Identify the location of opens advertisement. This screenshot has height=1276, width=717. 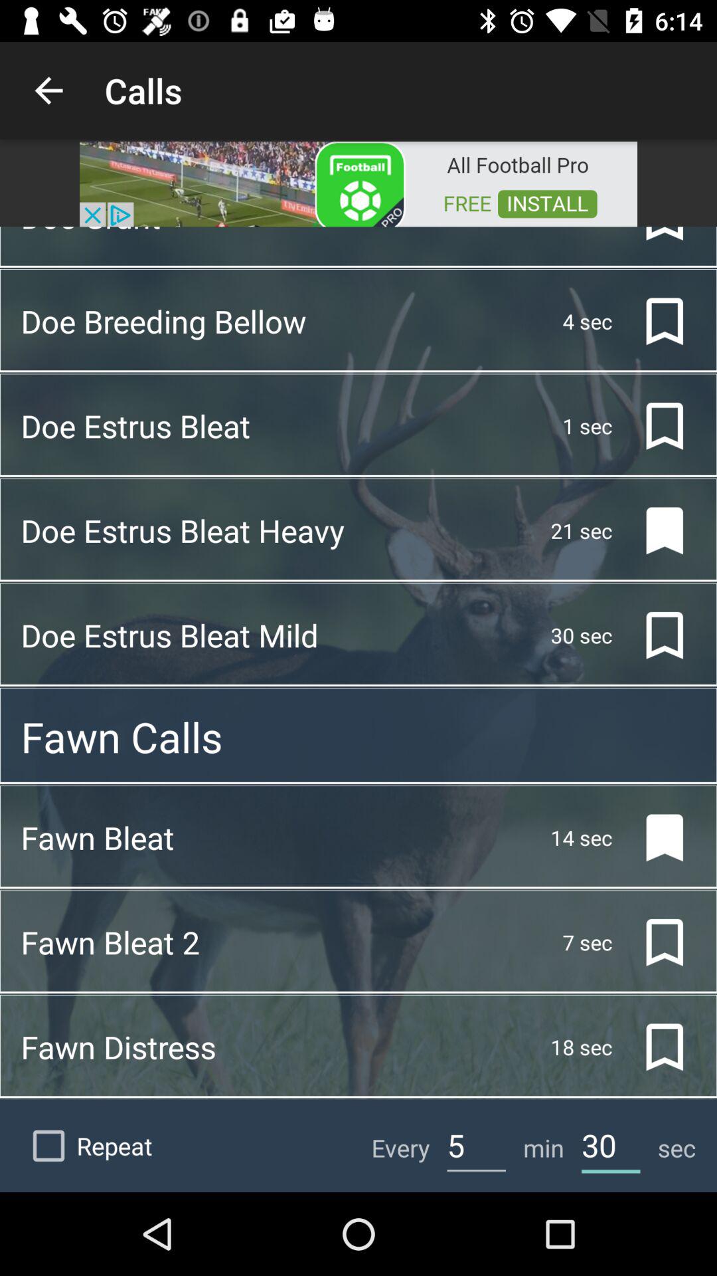
(358, 183).